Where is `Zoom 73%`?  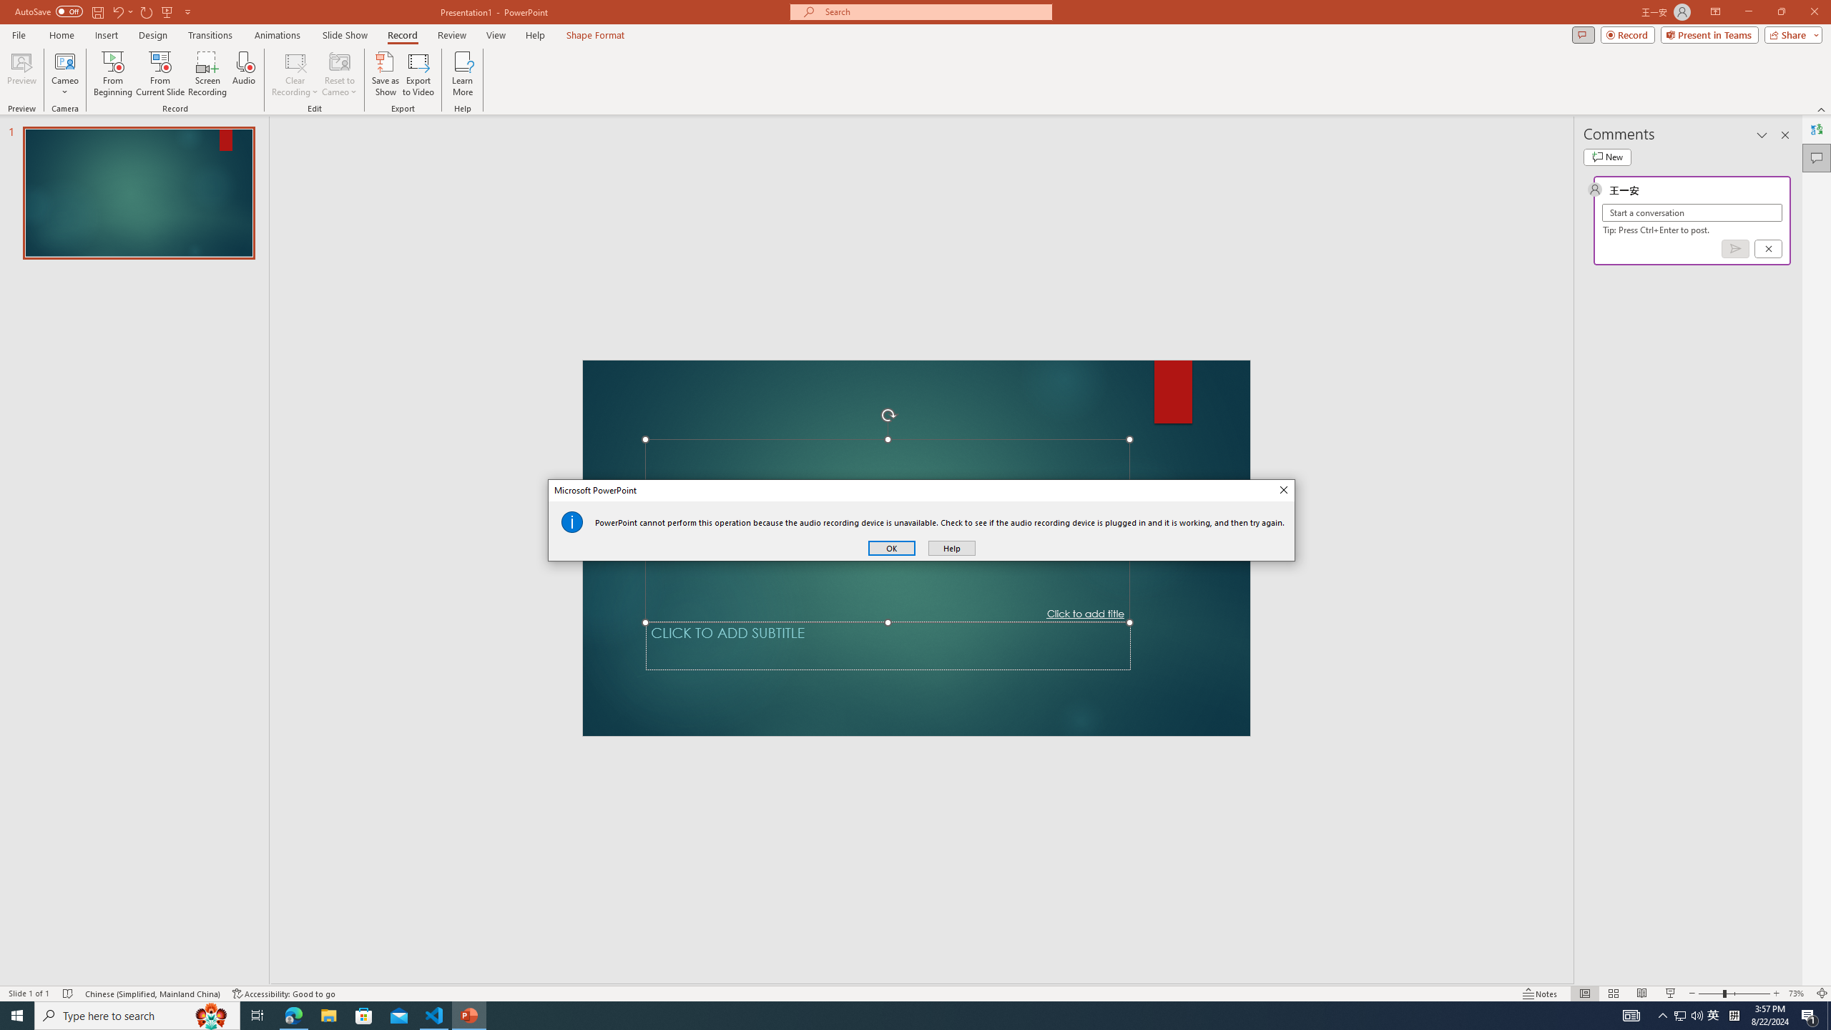
Zoom 73% is located at coordinates (1798, 994).